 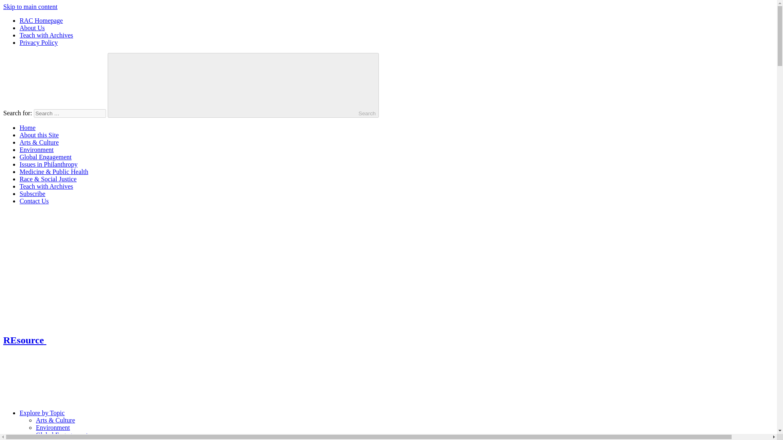 What do you see at coordinates (33, 193) in the screenshot?
I see `Subscribe` at bounding box center [33, 193].